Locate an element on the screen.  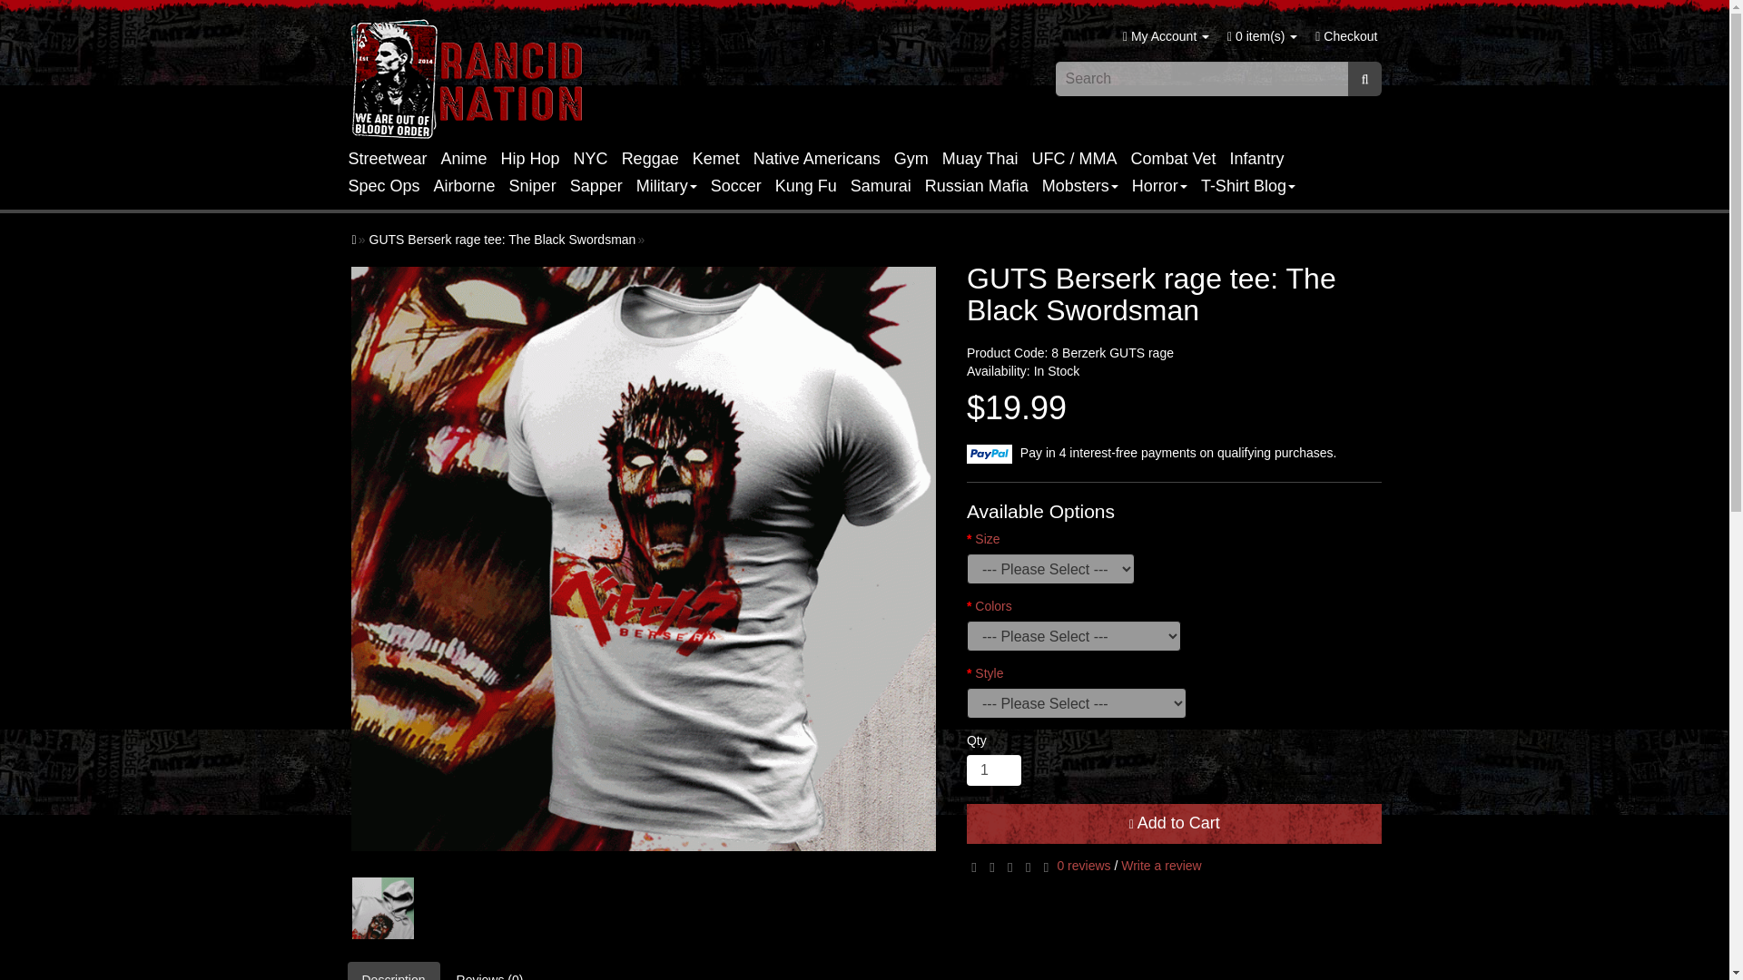
Kemet is located at coordinates (723, 158).